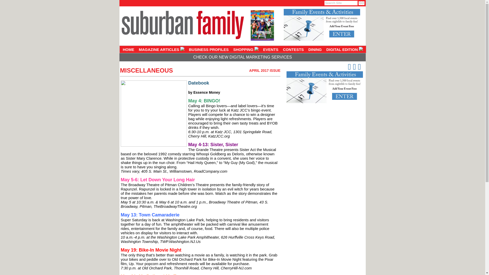 This screenshot has width=489, height=275. Describe the element at coordinates (209, 49) in the screenshot. I see `BUSINESS PROFILES` at that location.